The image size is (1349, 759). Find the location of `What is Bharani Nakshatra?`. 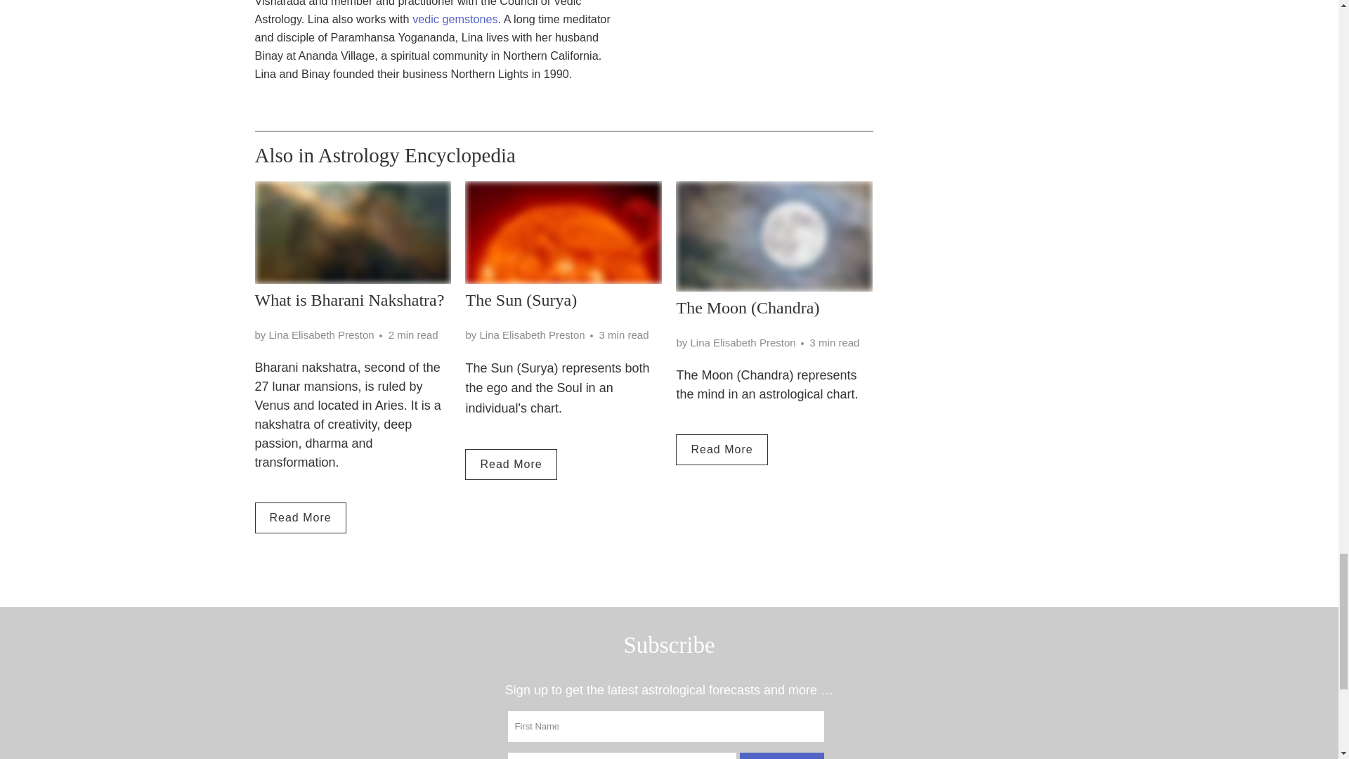

What is Bharani Nakshatra? is located at coordinates (348, 299).